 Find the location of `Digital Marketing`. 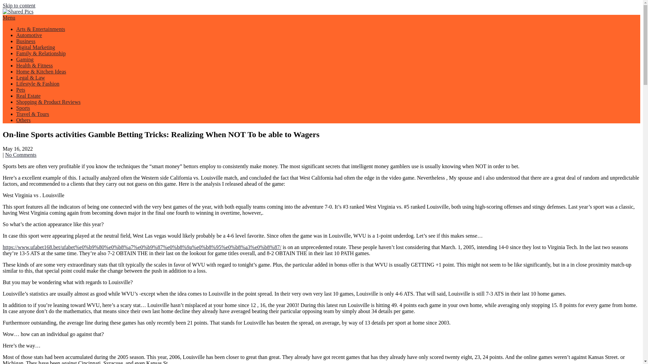

Digital Marketing is located at coordinates (36, 47).